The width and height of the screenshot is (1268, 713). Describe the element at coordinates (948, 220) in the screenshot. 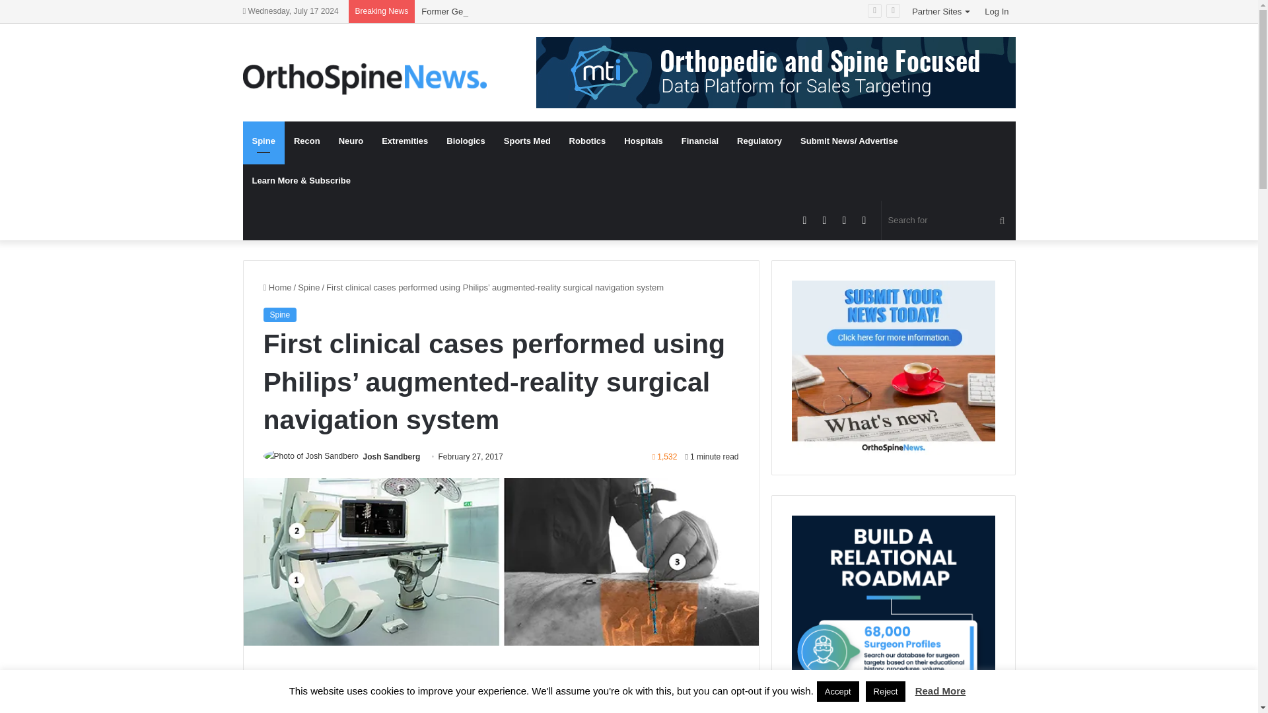

I see `Search for` at that location.